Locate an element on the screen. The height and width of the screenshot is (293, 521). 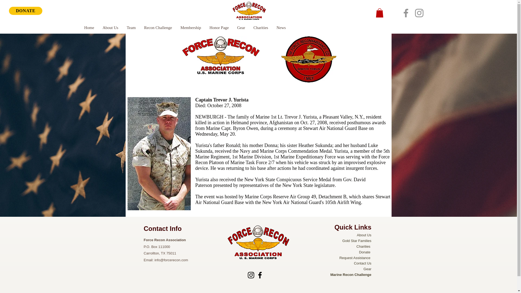
Recon Challenge is located at coordinates (158, 28).